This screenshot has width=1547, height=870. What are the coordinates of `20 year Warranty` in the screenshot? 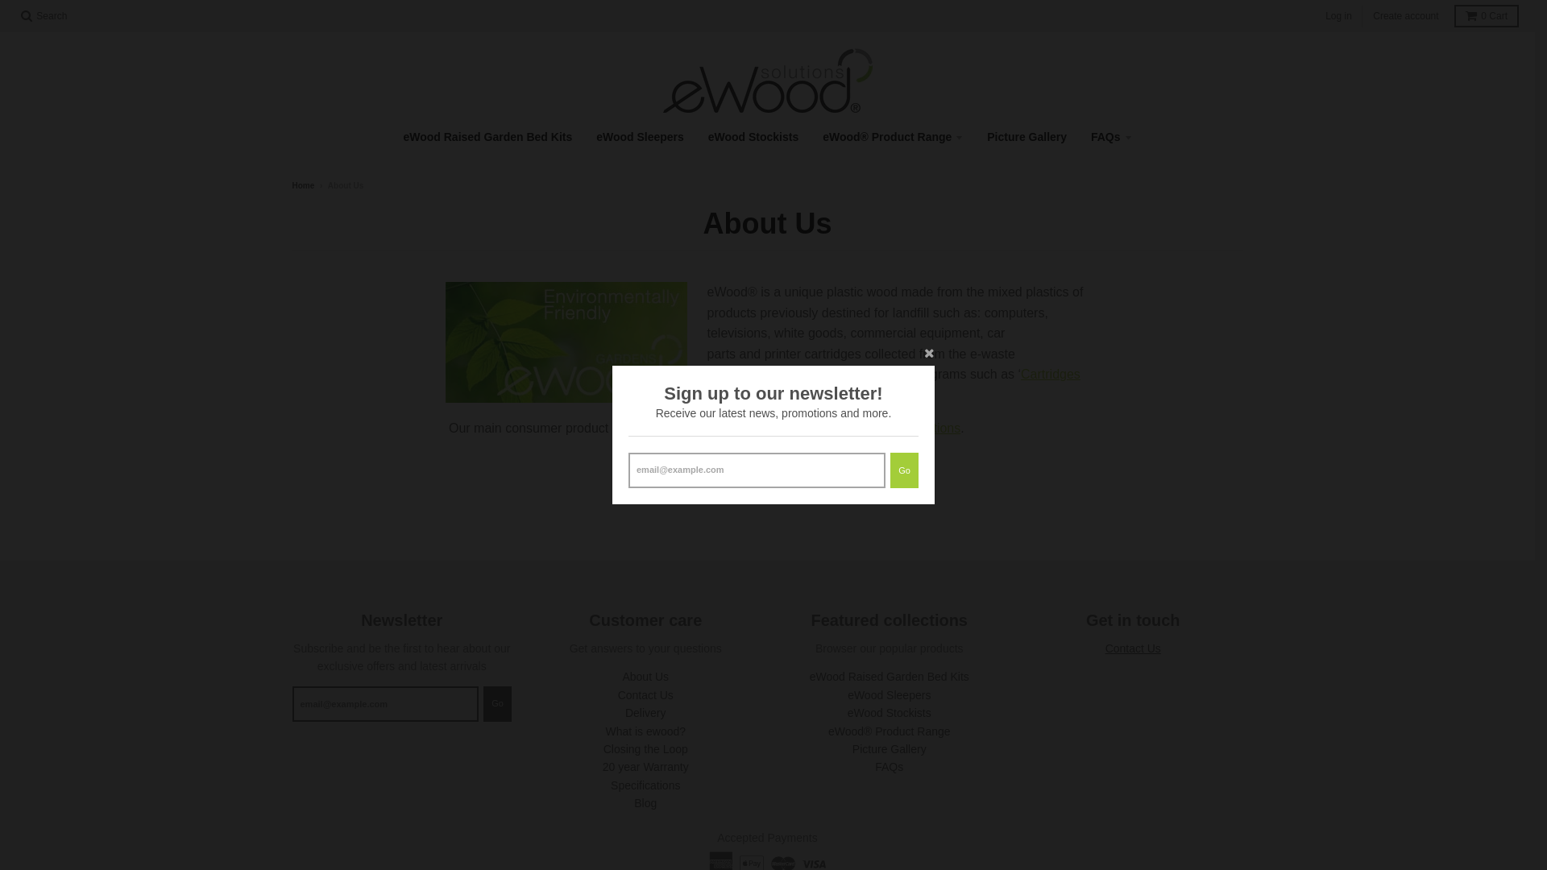 It's located at (646, 767).